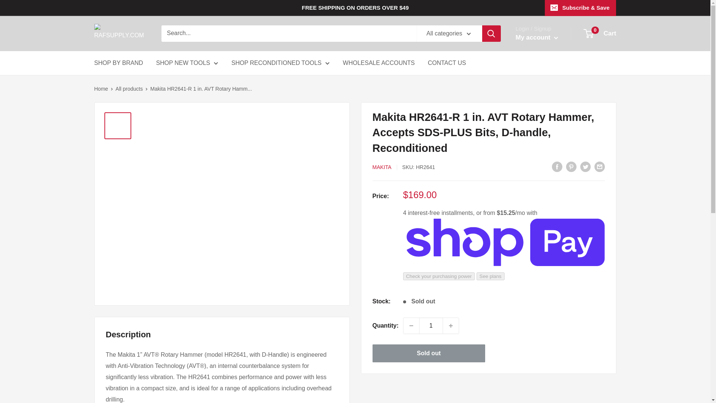 This screenshot has width=716, height=403. What do you see at coordinates (451, 326) in the screenshot?
I see `Increase quantity by 1` at bounding box center [451, 326].